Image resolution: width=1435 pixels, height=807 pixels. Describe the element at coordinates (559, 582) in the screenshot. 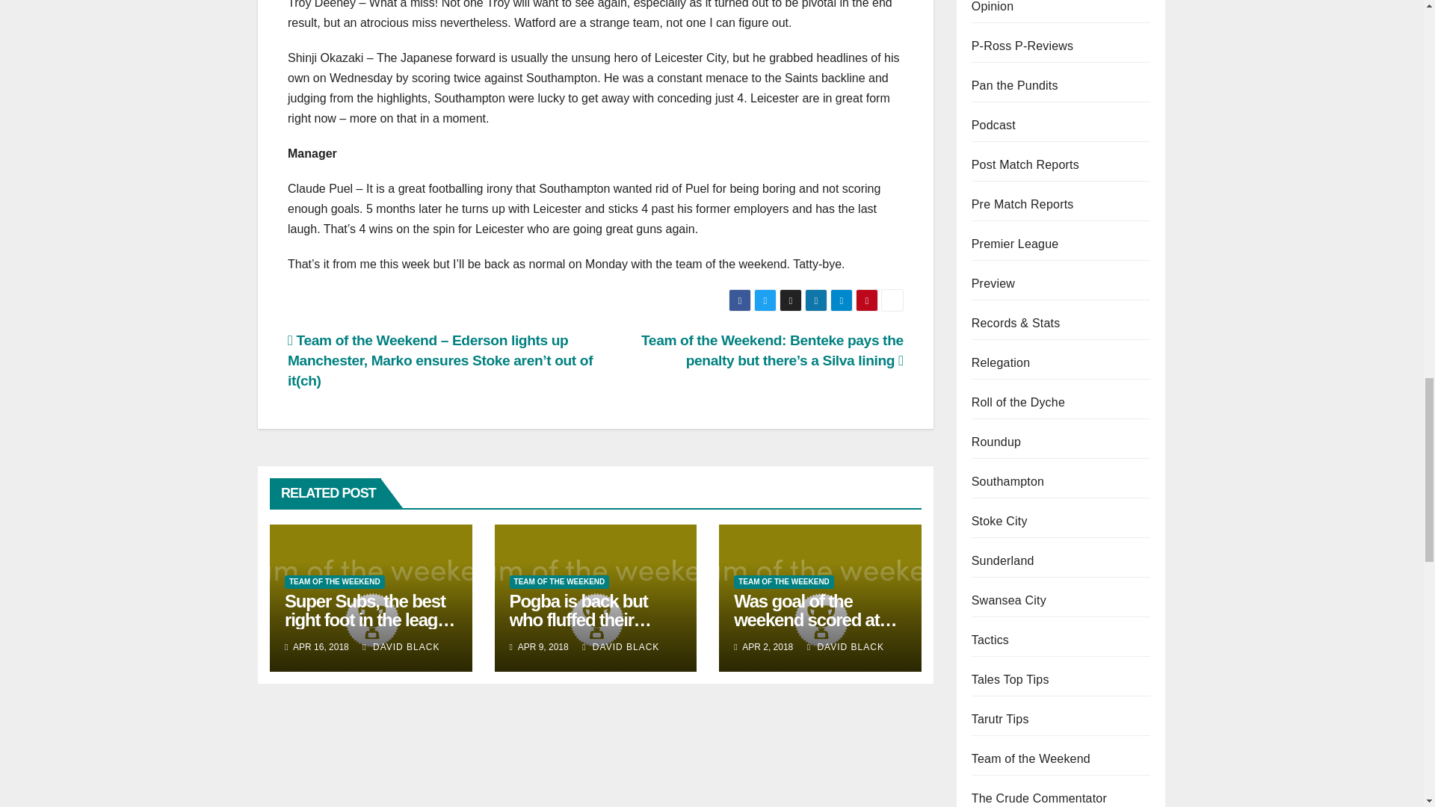

I see `TEAM OF THE WEEKEND` at that location.